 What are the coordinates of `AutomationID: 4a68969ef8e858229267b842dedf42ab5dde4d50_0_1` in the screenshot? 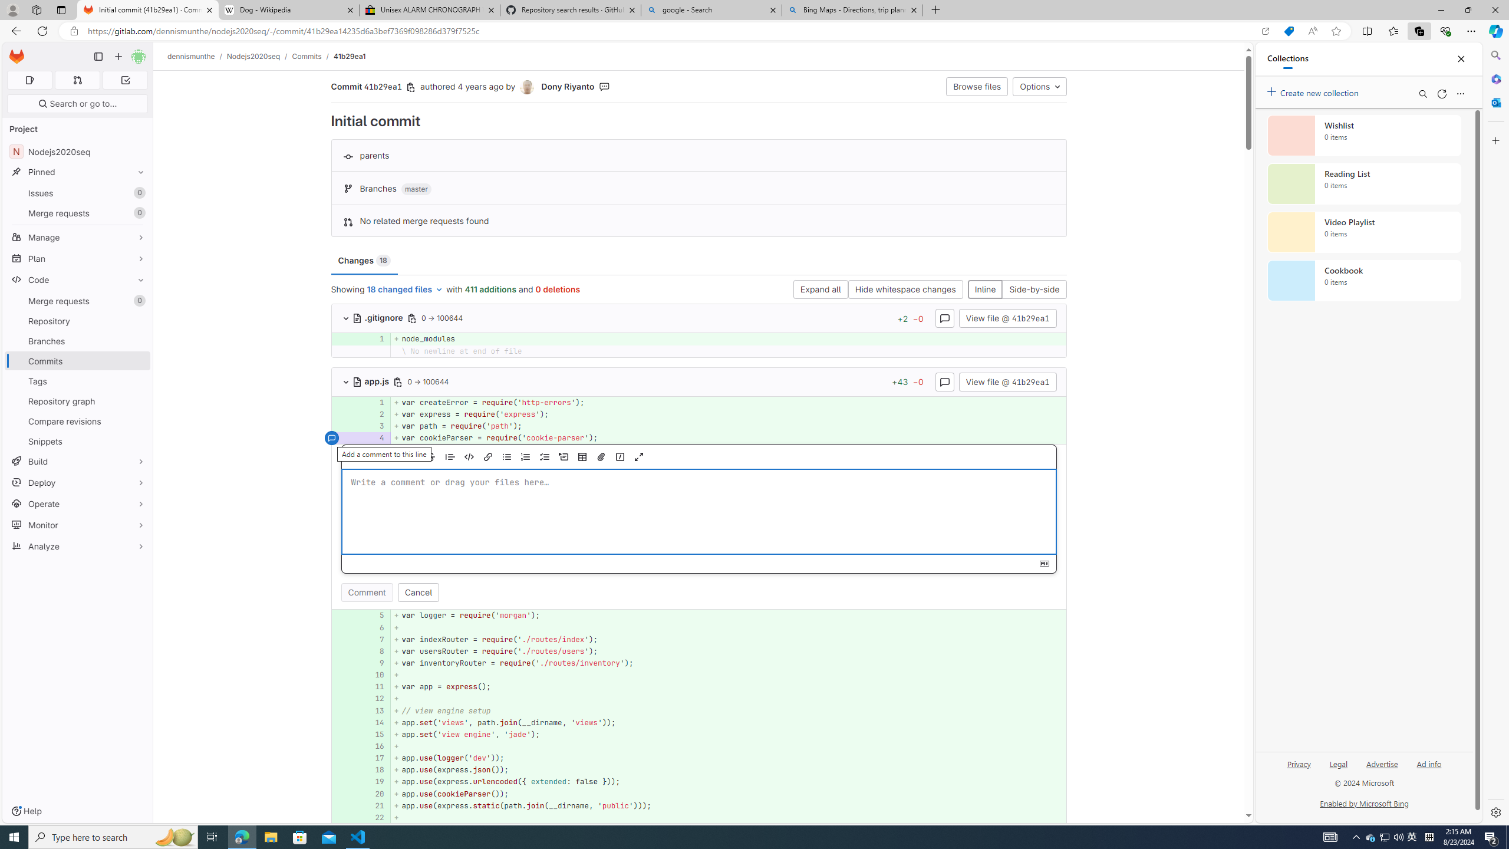 It's located at (699, 402).